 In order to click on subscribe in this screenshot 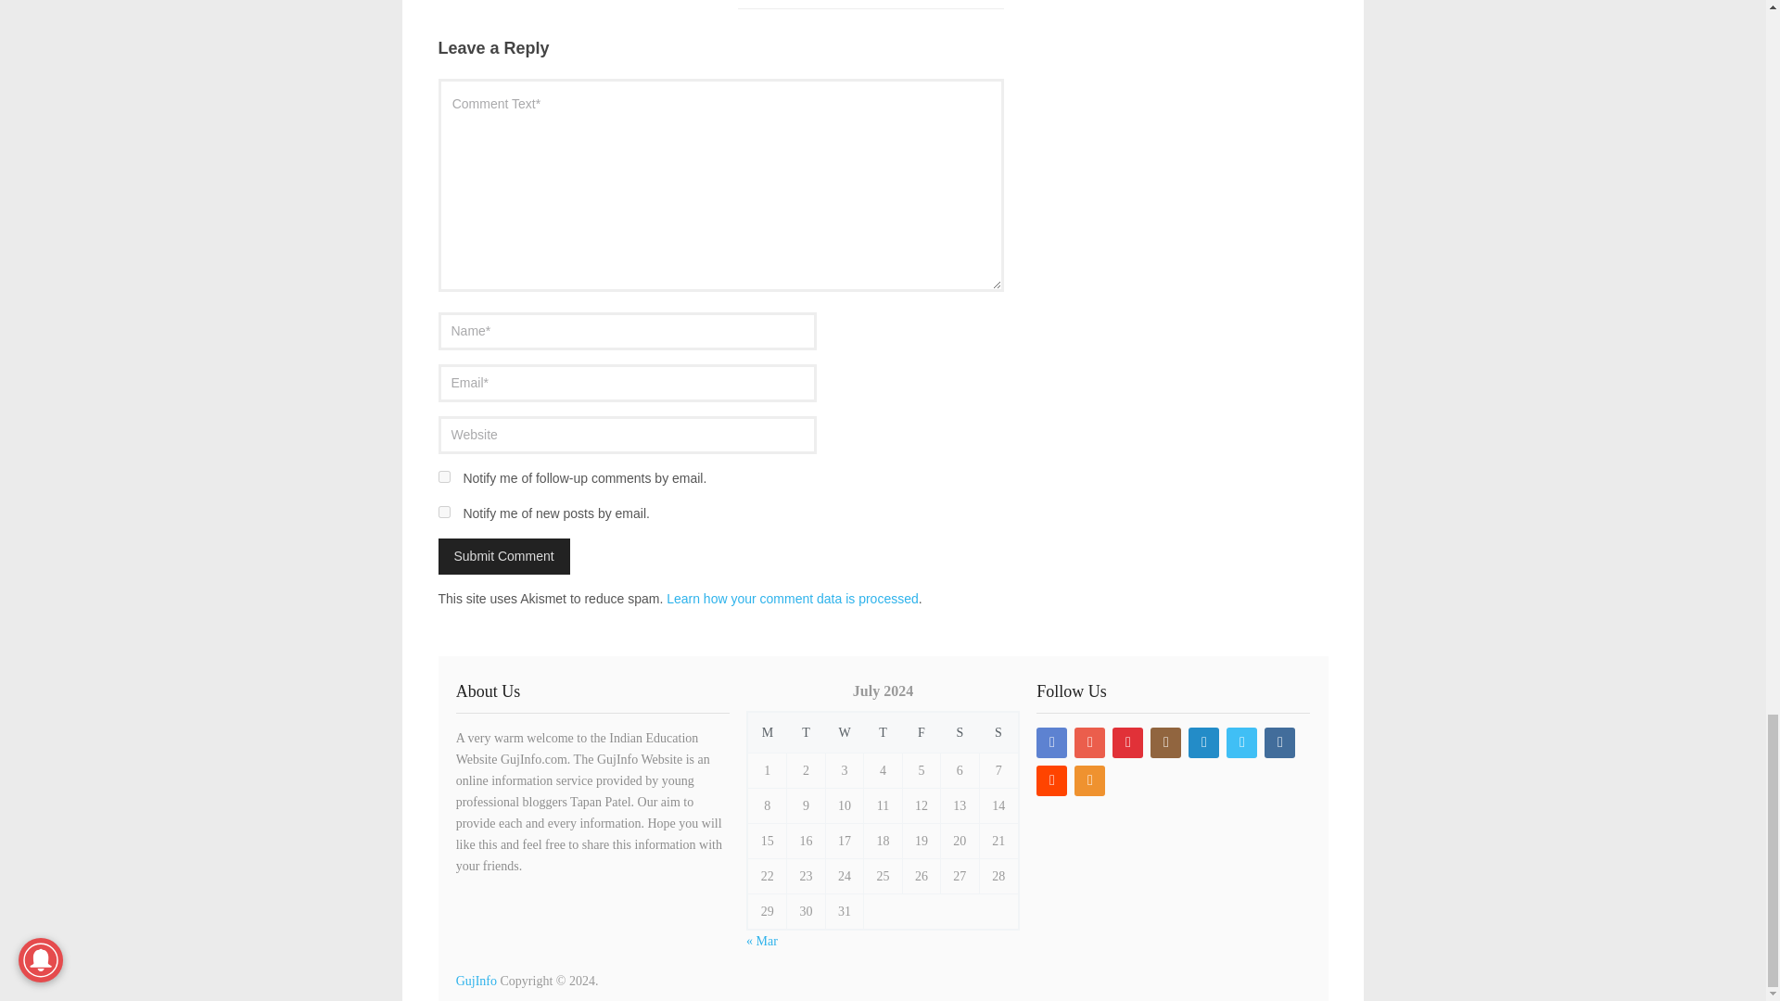, I will do `click(443, 476)`.